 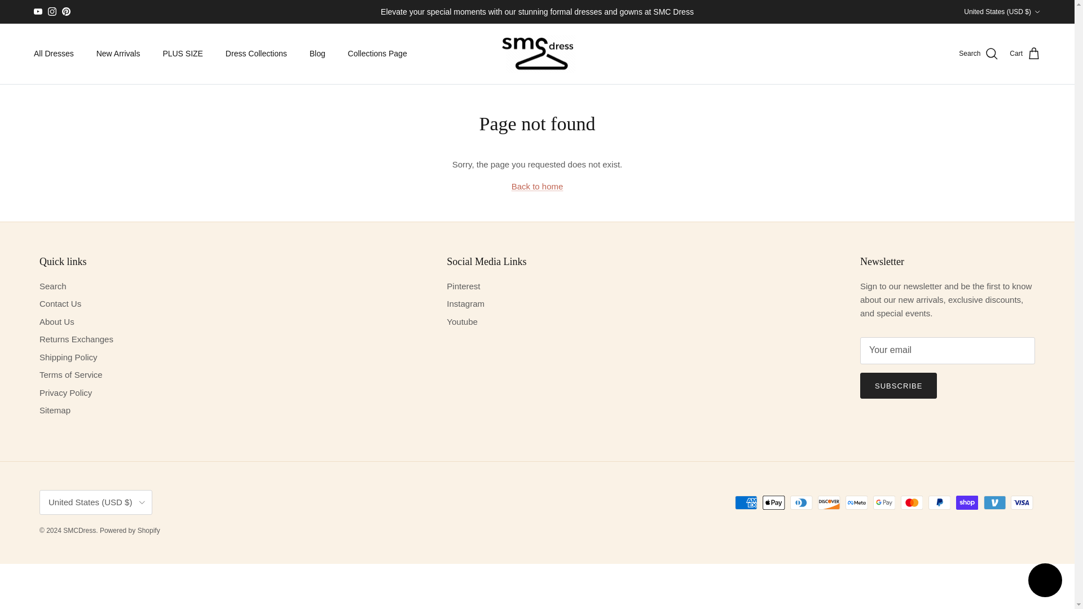 I want to click on Google Pay, so click(x=884, y=502).